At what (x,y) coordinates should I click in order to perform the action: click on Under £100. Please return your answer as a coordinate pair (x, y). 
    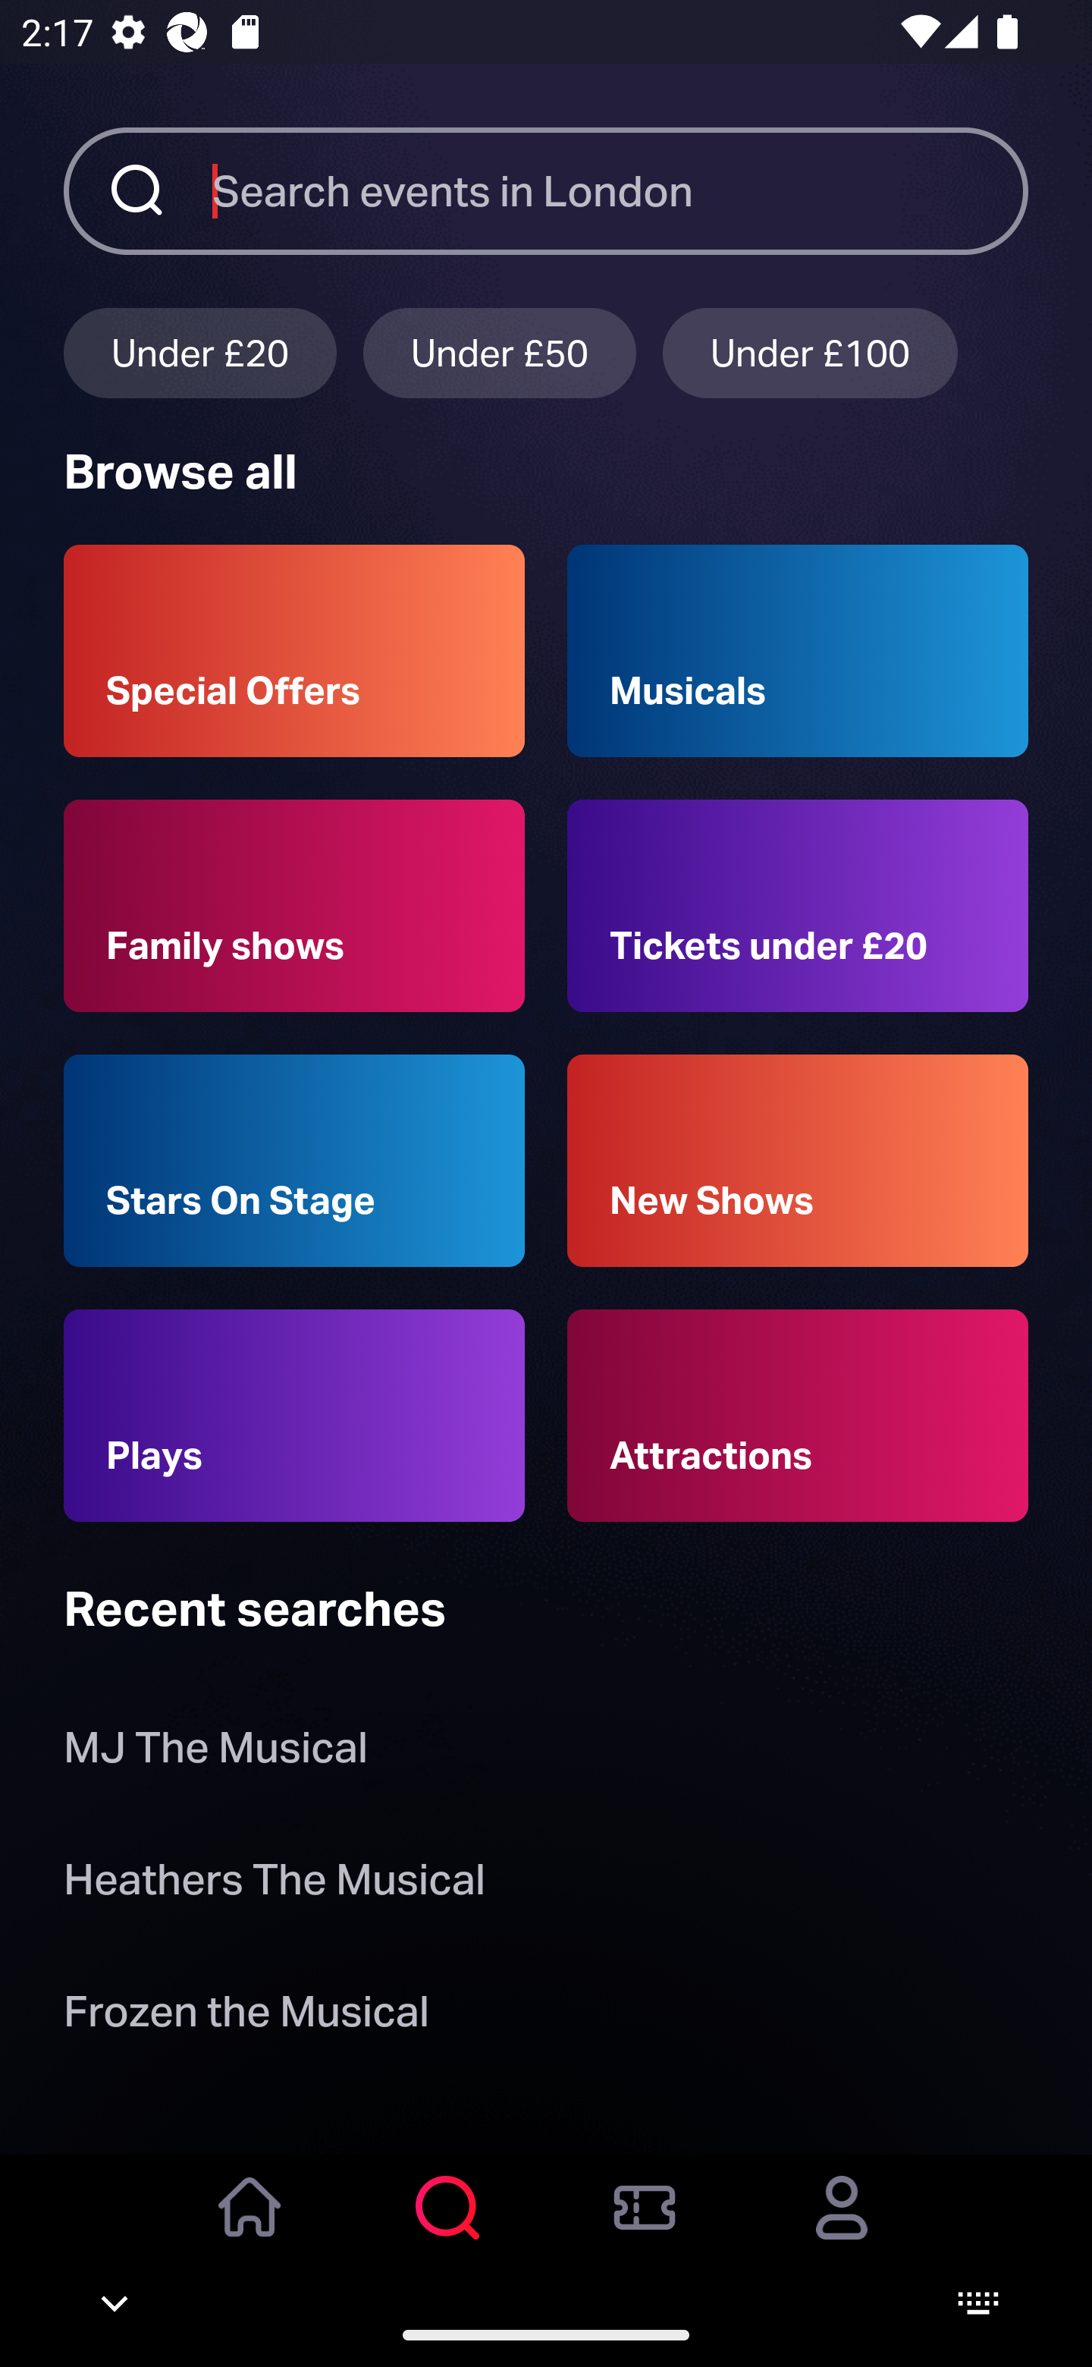
    Looking at the image, I should click on (810, 352).